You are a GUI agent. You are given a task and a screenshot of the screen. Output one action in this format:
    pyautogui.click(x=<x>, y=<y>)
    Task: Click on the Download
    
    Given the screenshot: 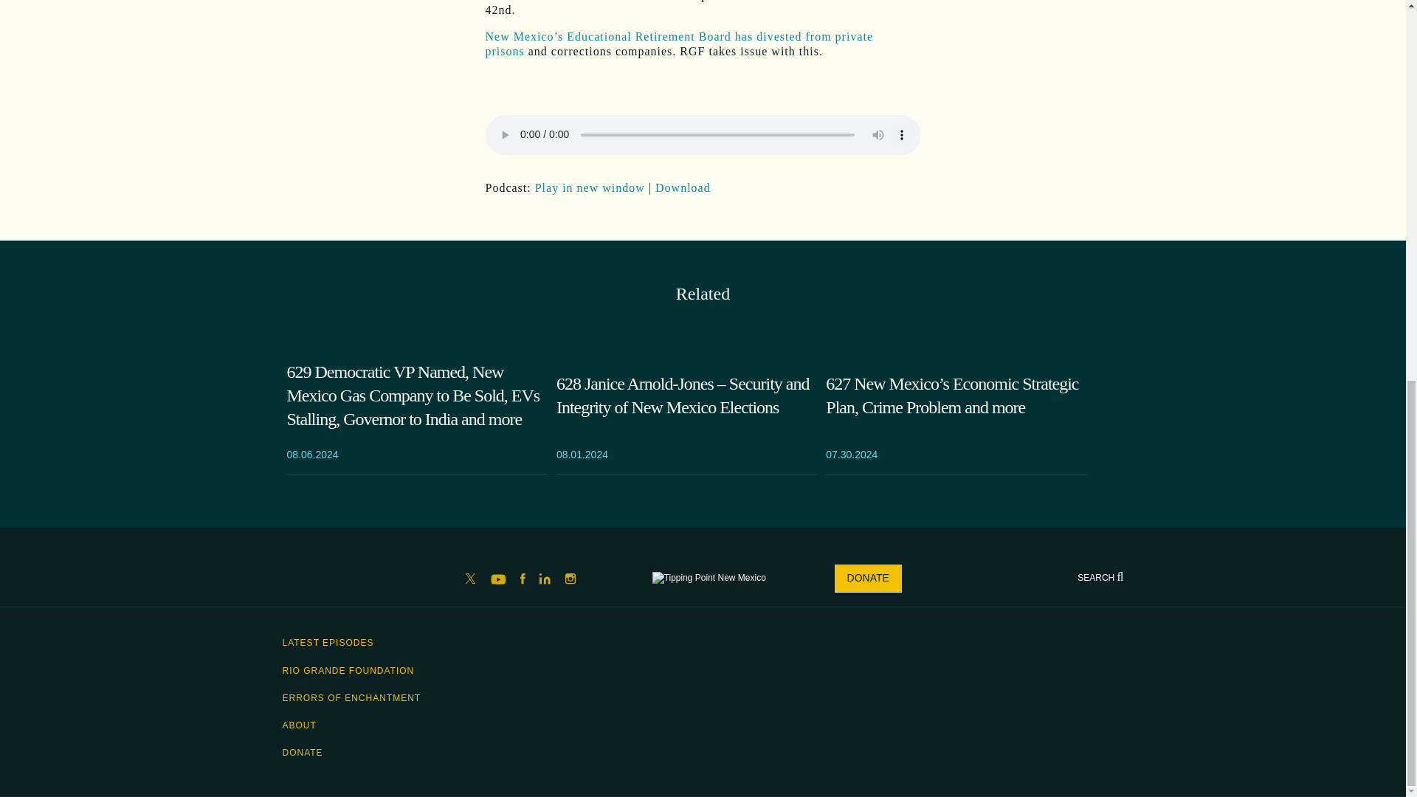 What is the action you would take?
    pyautogui.click(x=683, y=187)
    